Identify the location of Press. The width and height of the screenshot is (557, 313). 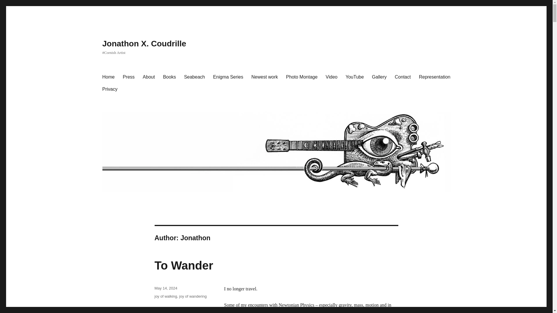
(129, 77).